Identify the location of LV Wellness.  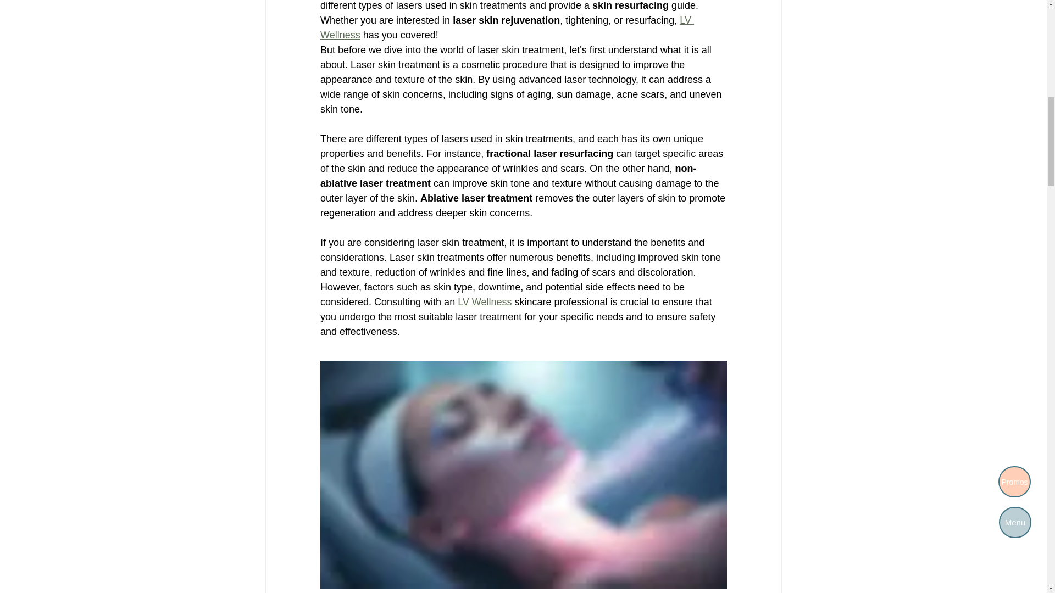
(485, 302).